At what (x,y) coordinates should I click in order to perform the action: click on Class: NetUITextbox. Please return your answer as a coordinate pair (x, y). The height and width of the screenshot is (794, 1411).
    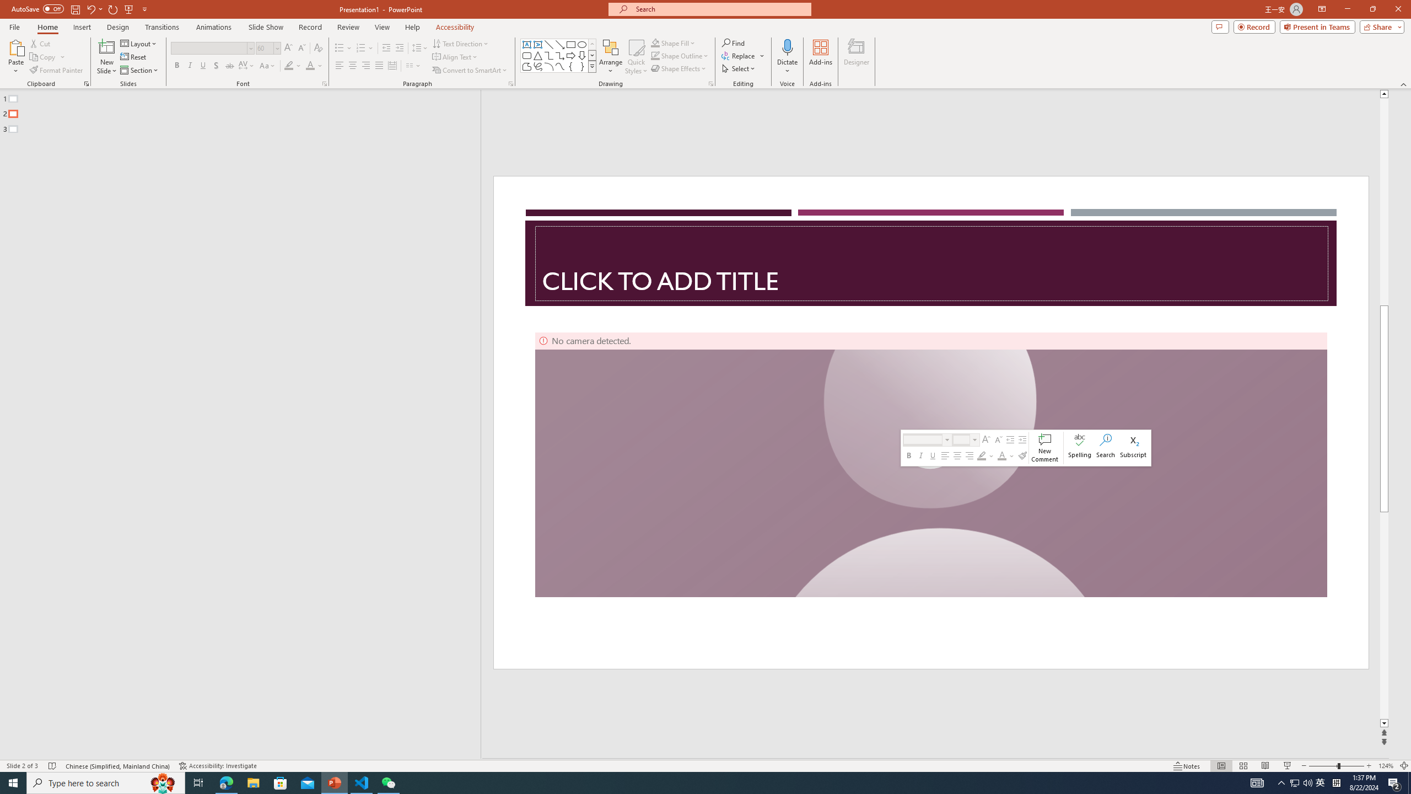
    Looking at the image, I should click on (961, 439).